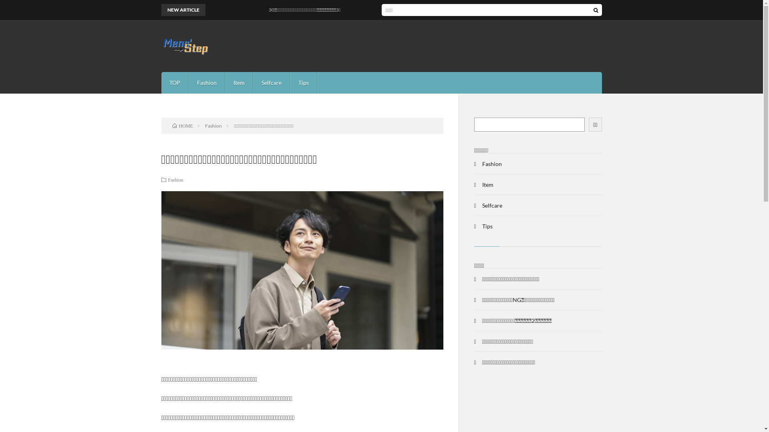 This screenshot has height=432, width=769. What do you see at coordinates (175, 83) in the screenshot?
I see `TOP` at bounding box center [175, 83].